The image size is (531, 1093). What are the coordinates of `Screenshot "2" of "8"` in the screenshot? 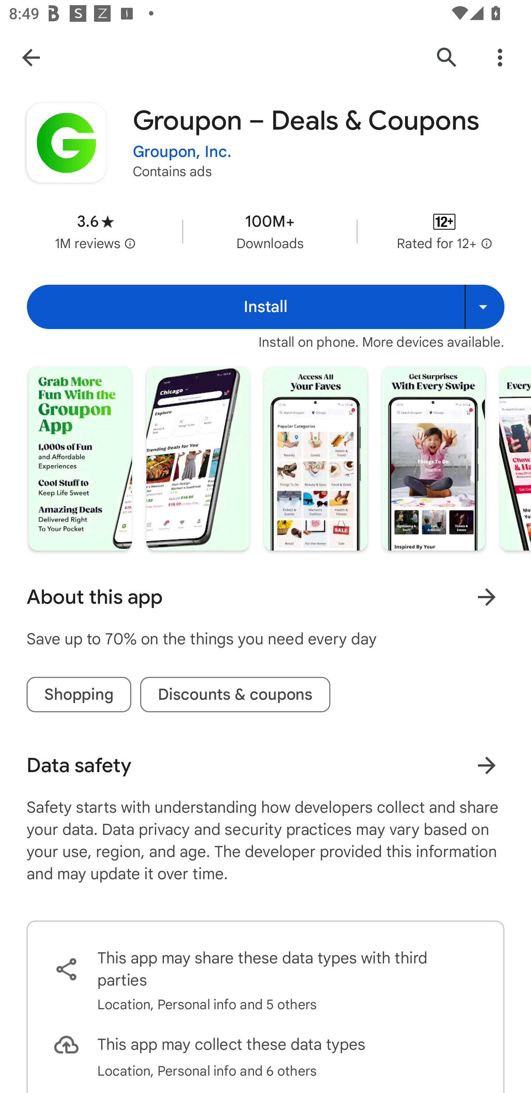 It's located at (198, 458).